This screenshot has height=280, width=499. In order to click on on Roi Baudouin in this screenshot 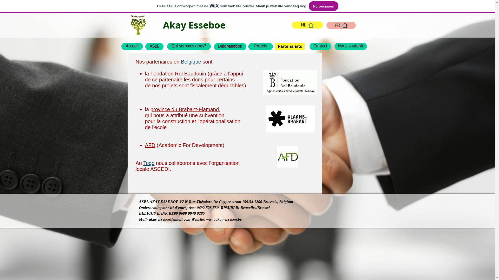, I will do `click(187, 74)`.